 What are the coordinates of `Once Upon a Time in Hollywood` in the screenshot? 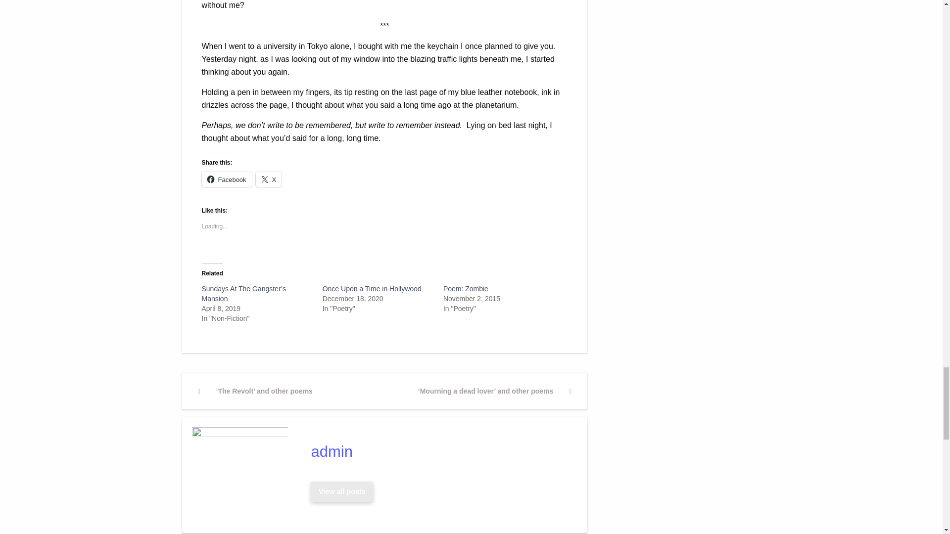 It's located at (372, 288).